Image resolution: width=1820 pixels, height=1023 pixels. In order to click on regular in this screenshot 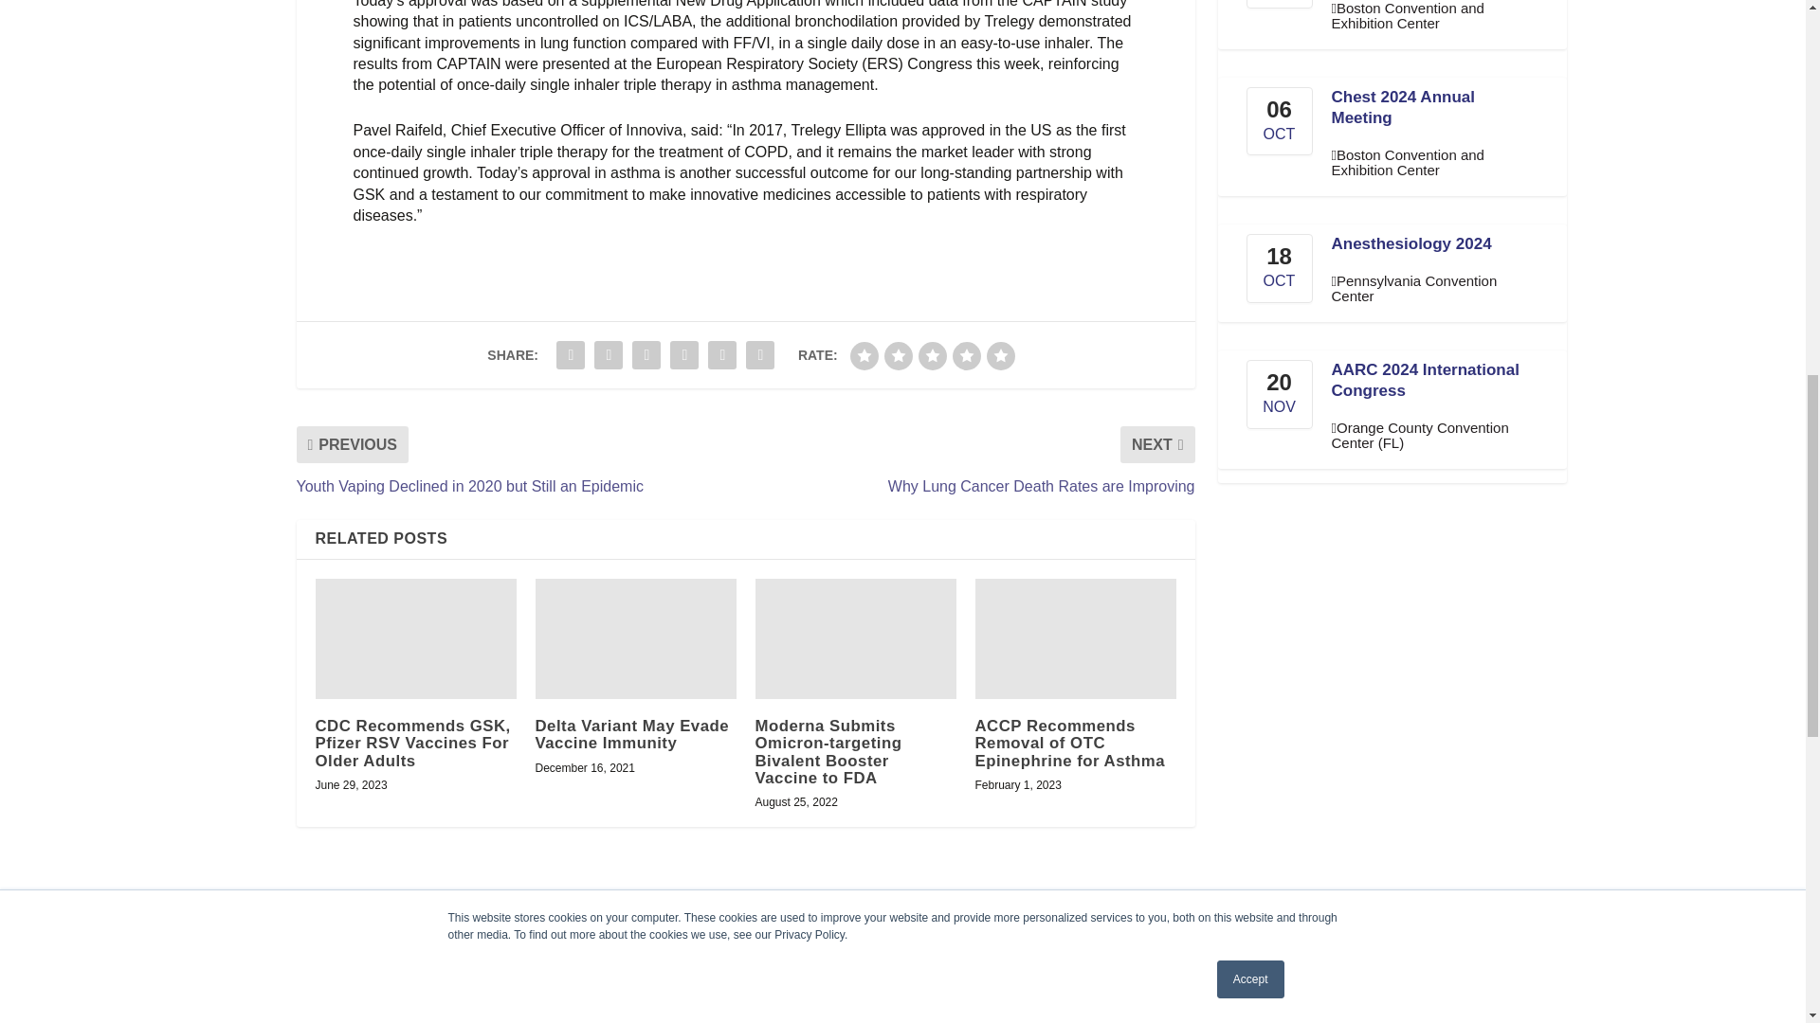, I will do `click(933, 355)`.